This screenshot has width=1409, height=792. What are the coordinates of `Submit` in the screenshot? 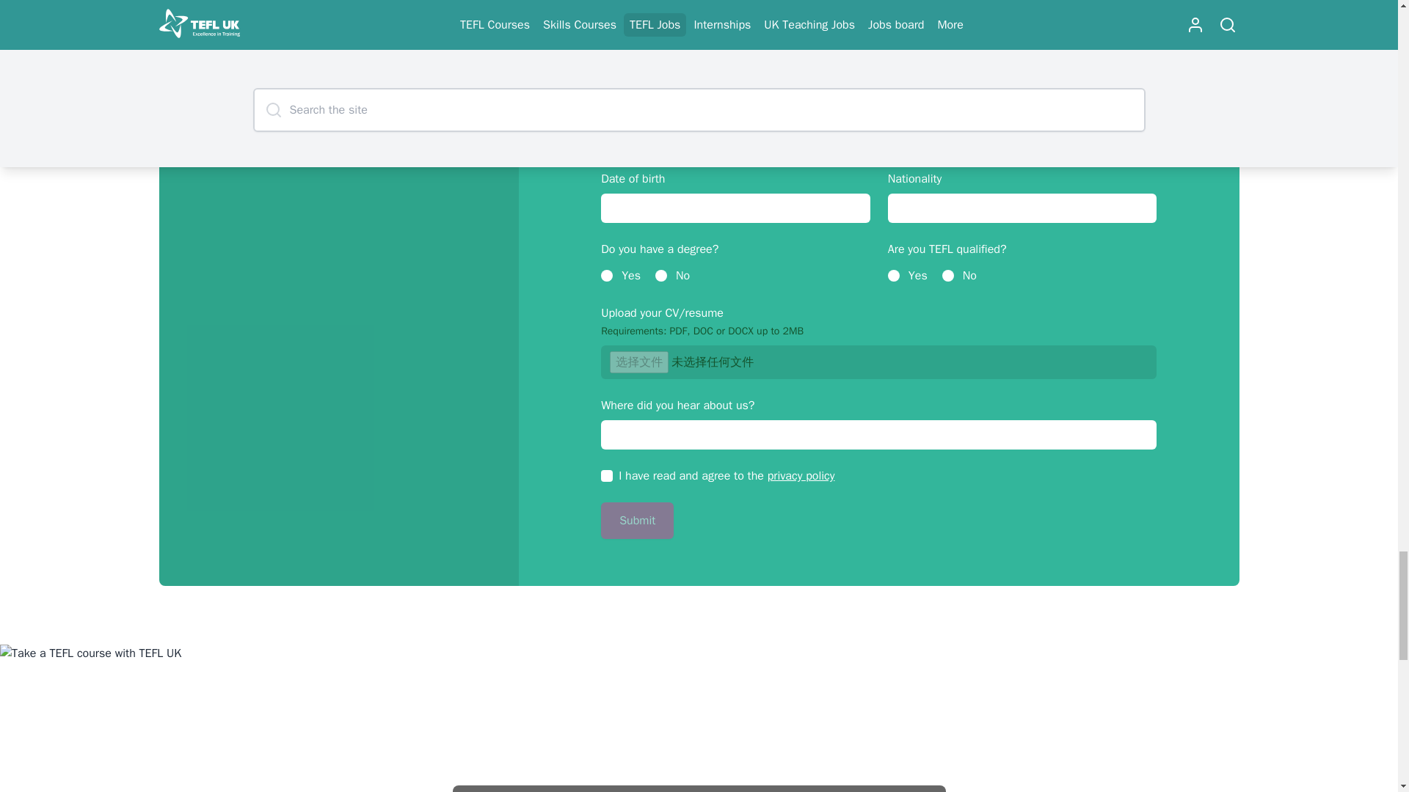 It's located at (637, 521).